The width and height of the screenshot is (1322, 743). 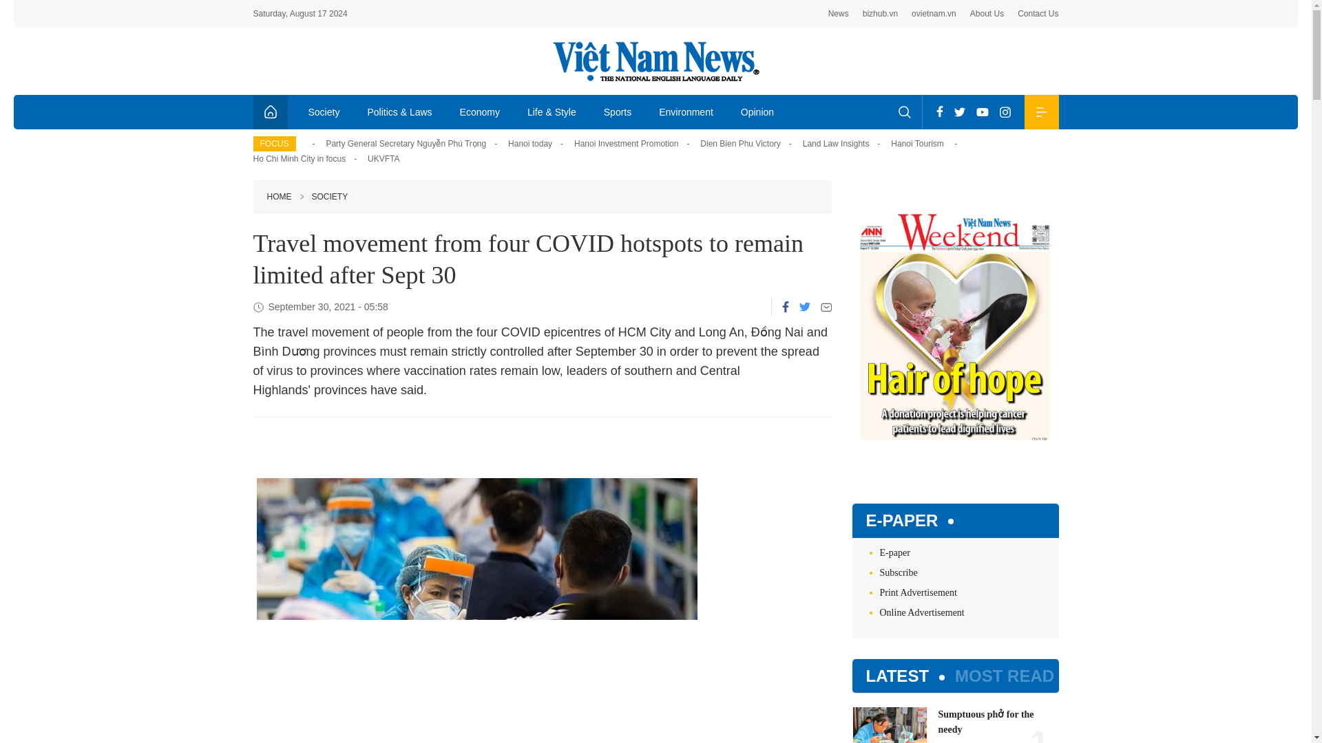 What do you see at coordinates (982, 111) in the screenshot?
I see `Youtube` at bounding box center [982, 111].